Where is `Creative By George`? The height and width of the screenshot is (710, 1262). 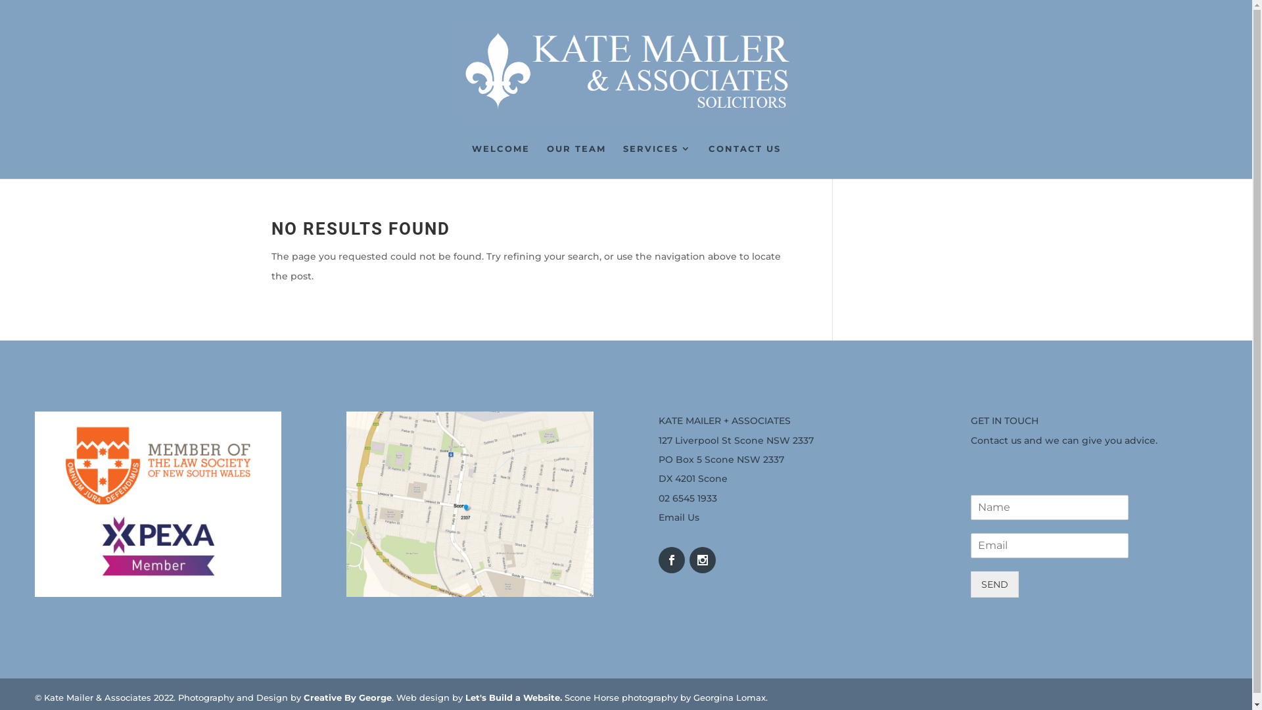 Creative By George is located at coordinates (348, 698).